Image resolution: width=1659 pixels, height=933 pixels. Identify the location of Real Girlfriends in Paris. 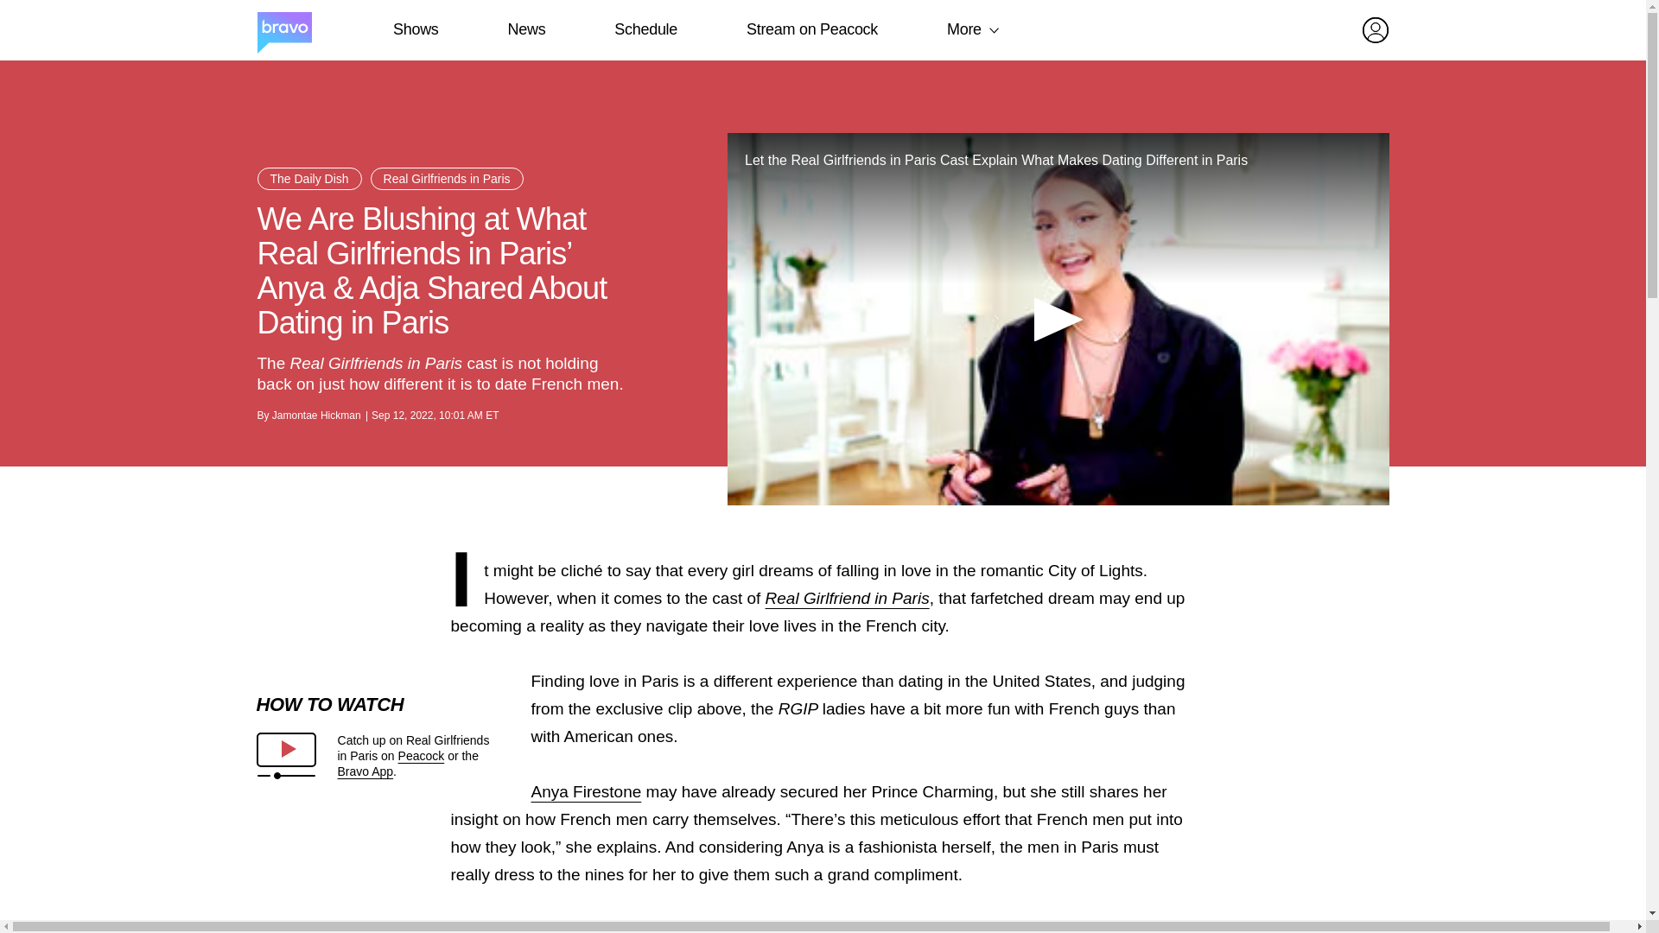
(847, 598).